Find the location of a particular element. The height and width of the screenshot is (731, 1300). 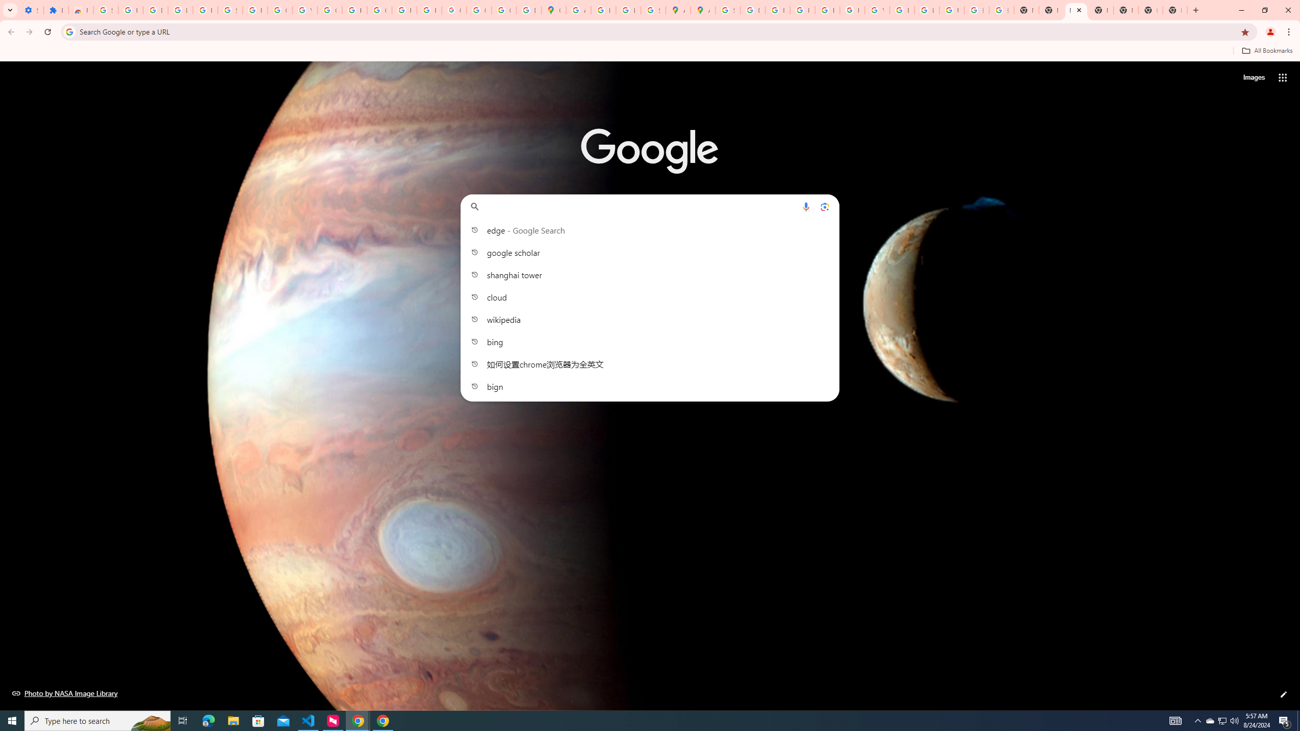

Privacy Help Center - Policies Help is located at coordinates (802, 10).